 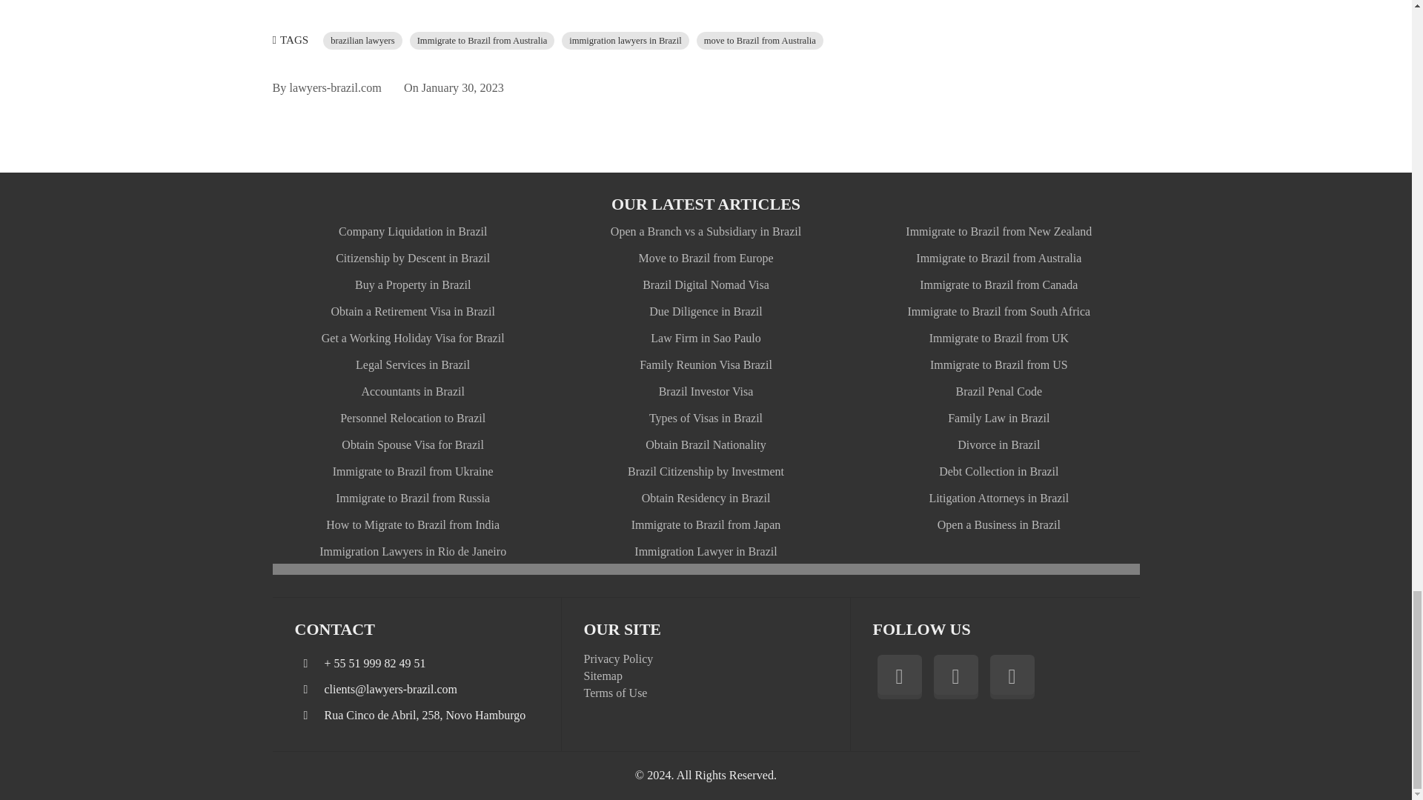 I want to click on brazilian lawyers, so click(x=362, y=41).